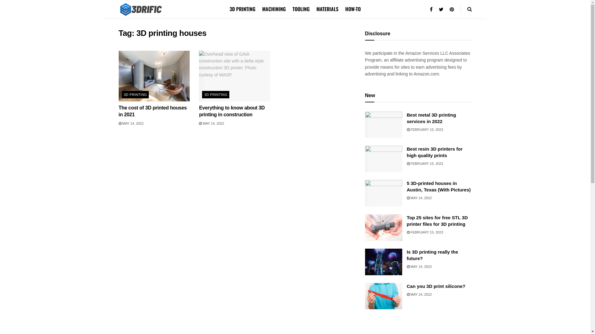 This screenshot has height=334, width=595. I want to click on Everything to know about 3D printing in construction, so click(232, 111).